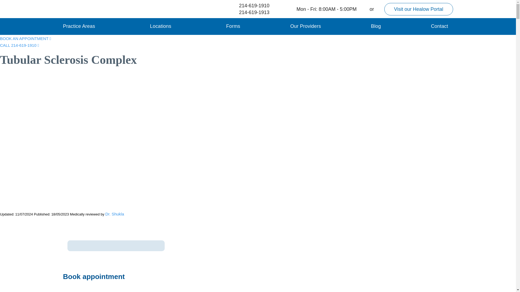 The width and height of the screenshot is (520, 292). What do you see at coordinates (233, 26) in the screenshot?
I see `Forms` at bounding box center [233, 26].